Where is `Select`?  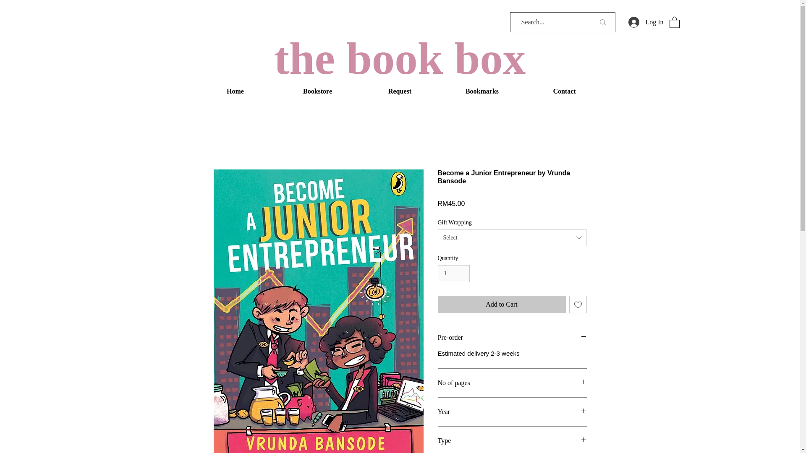
Select is located at coordinates (512, 237).